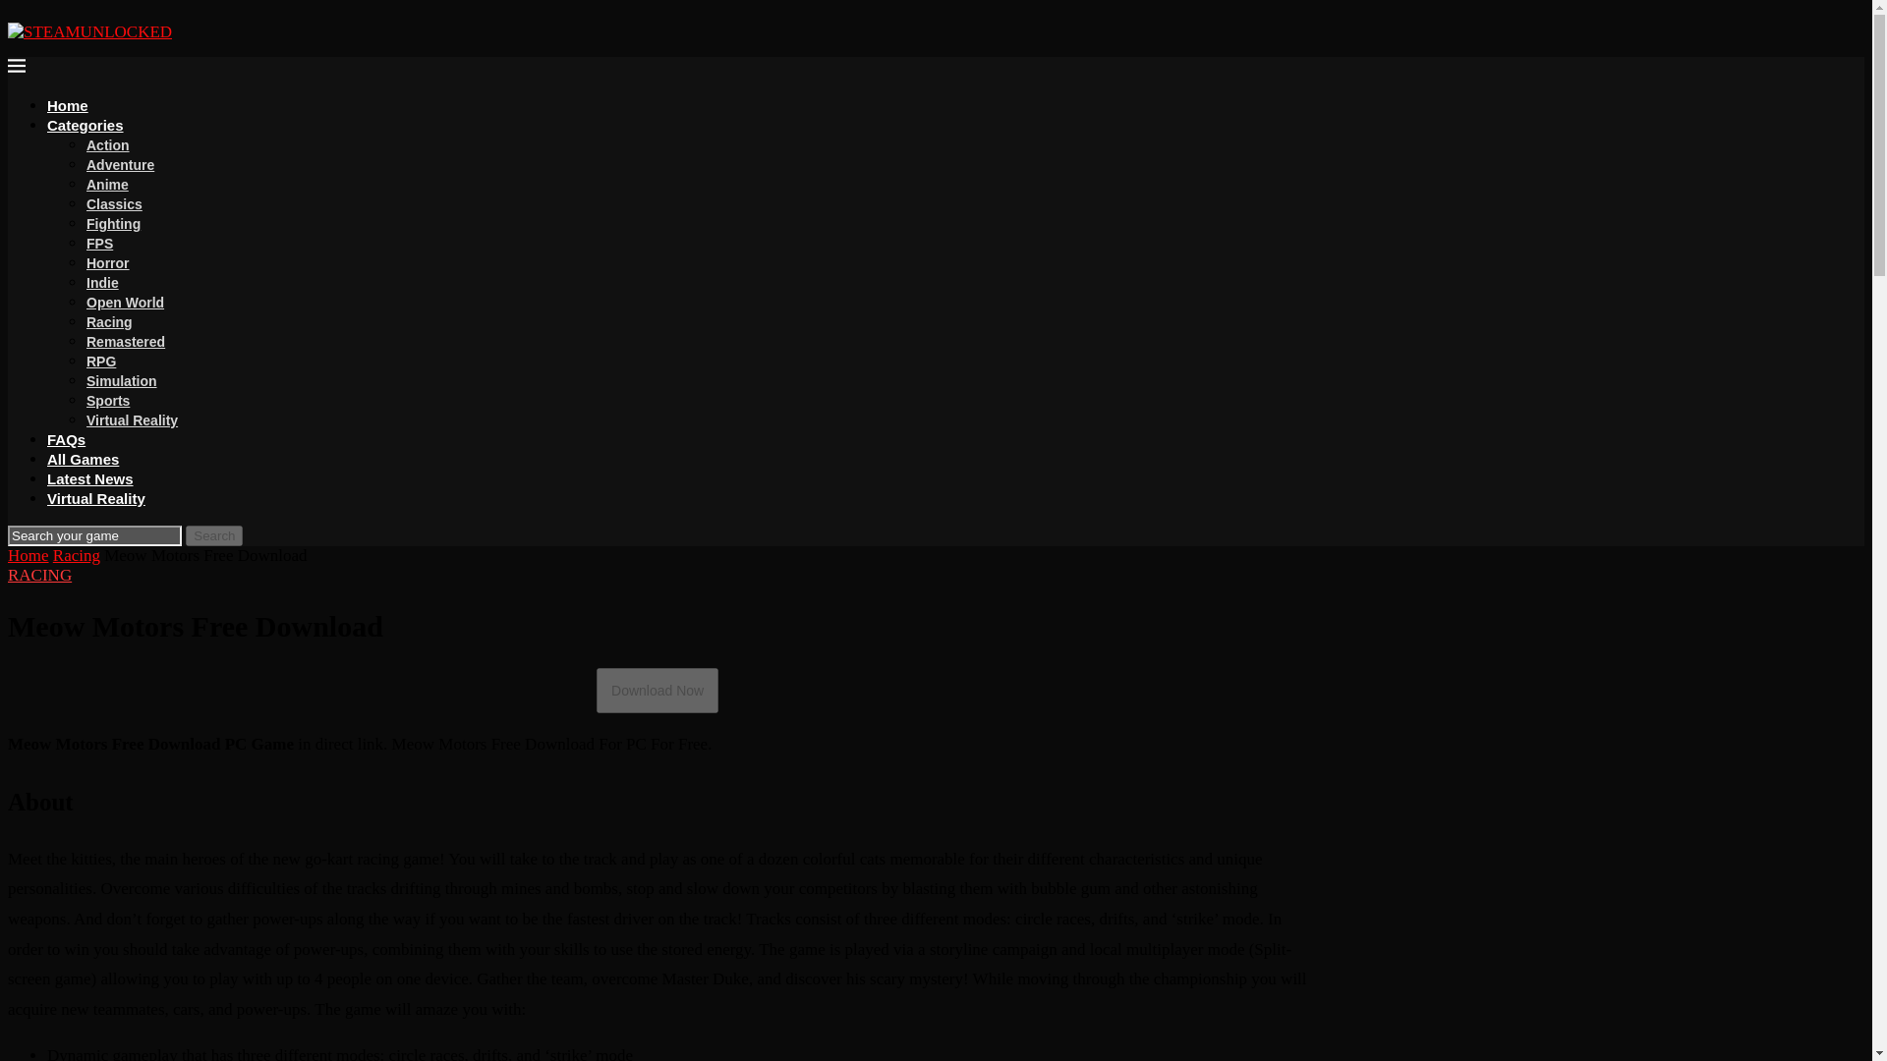 The height and width of the screenshot is (1061, 1887). What do you see at coordinates (109, 321) in the screenshot?
I see `Racing` at bounding box center [109, 321].